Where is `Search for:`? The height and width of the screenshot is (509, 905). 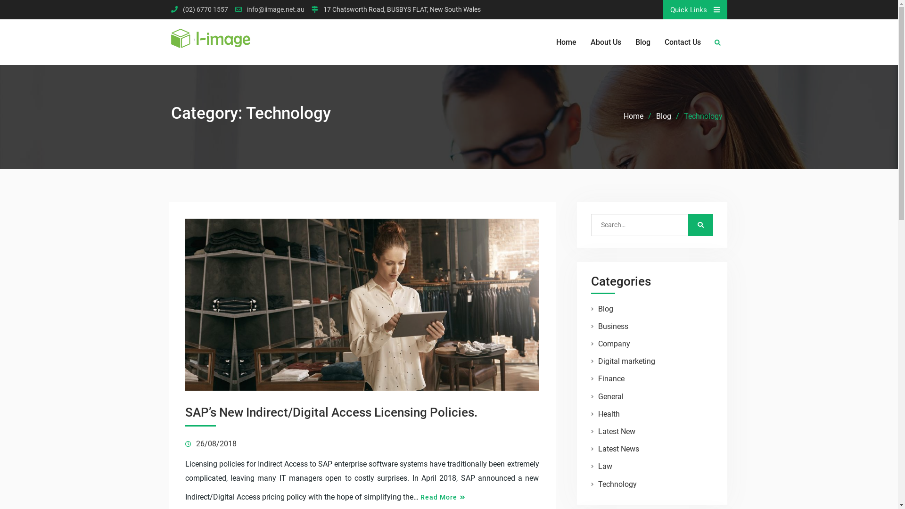
Search for: is located at coordinates (644, 225).